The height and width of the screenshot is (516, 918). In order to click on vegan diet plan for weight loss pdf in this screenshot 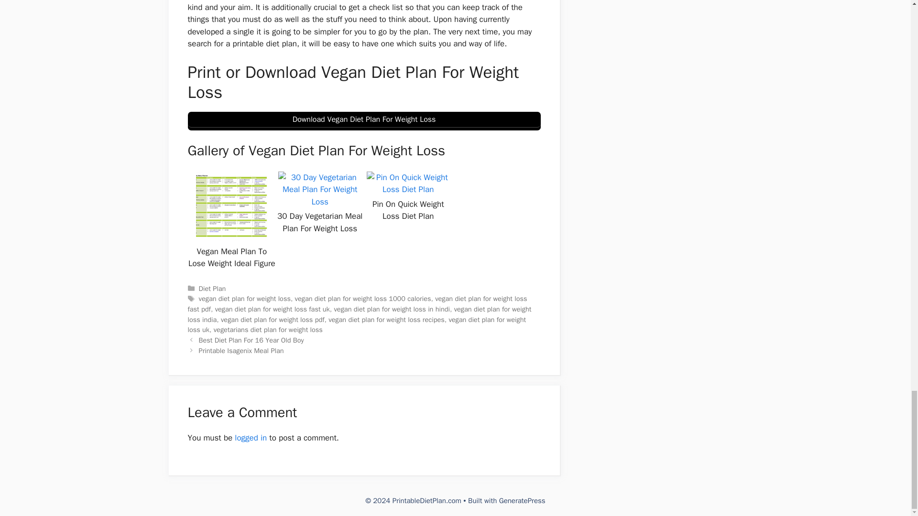, I will do `click(273, 319)`.